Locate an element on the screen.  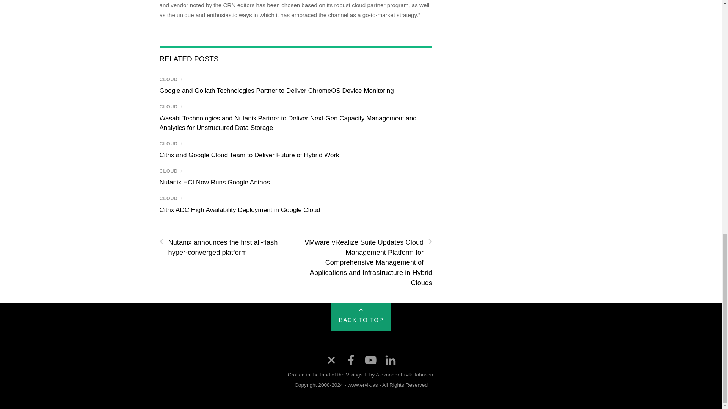
Nutanix HCI Now Runs Google Anthos is located at coordinates (214, 182).